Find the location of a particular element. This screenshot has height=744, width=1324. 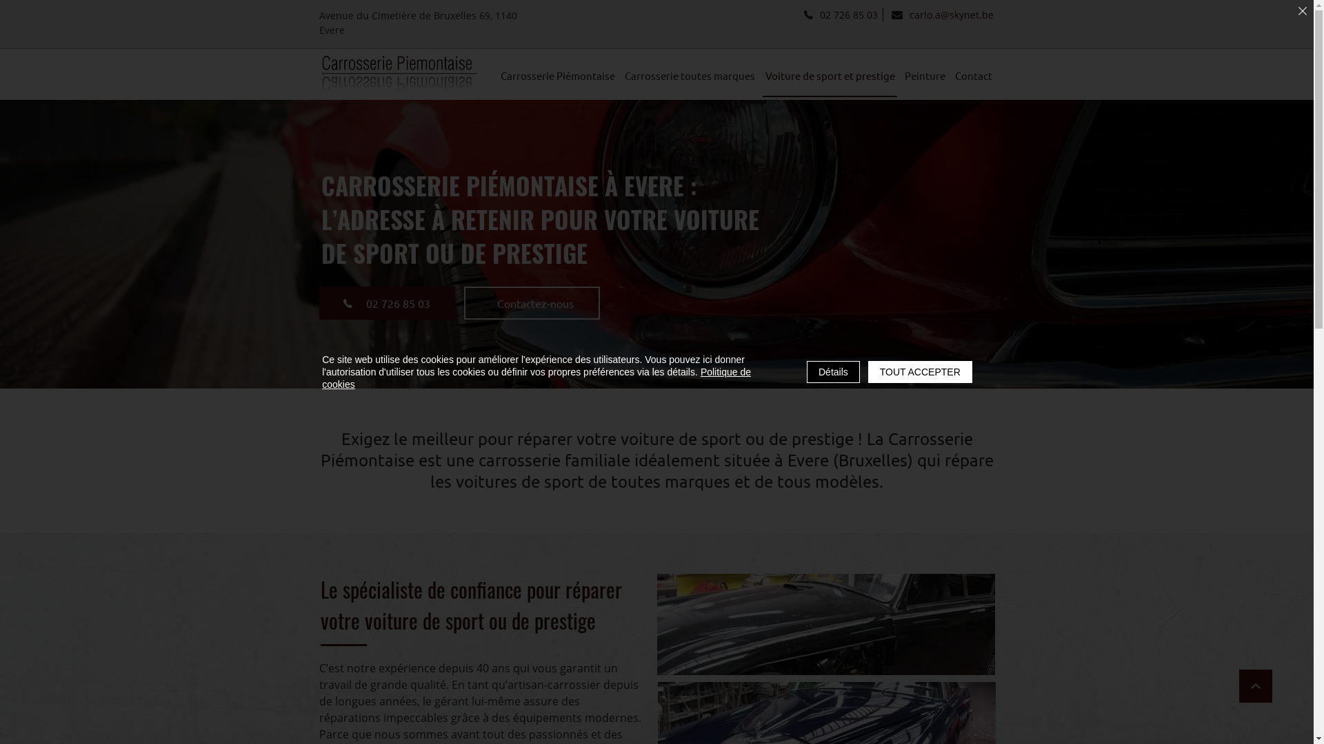

02 726 85 03 is located at coordinates (386, 303).